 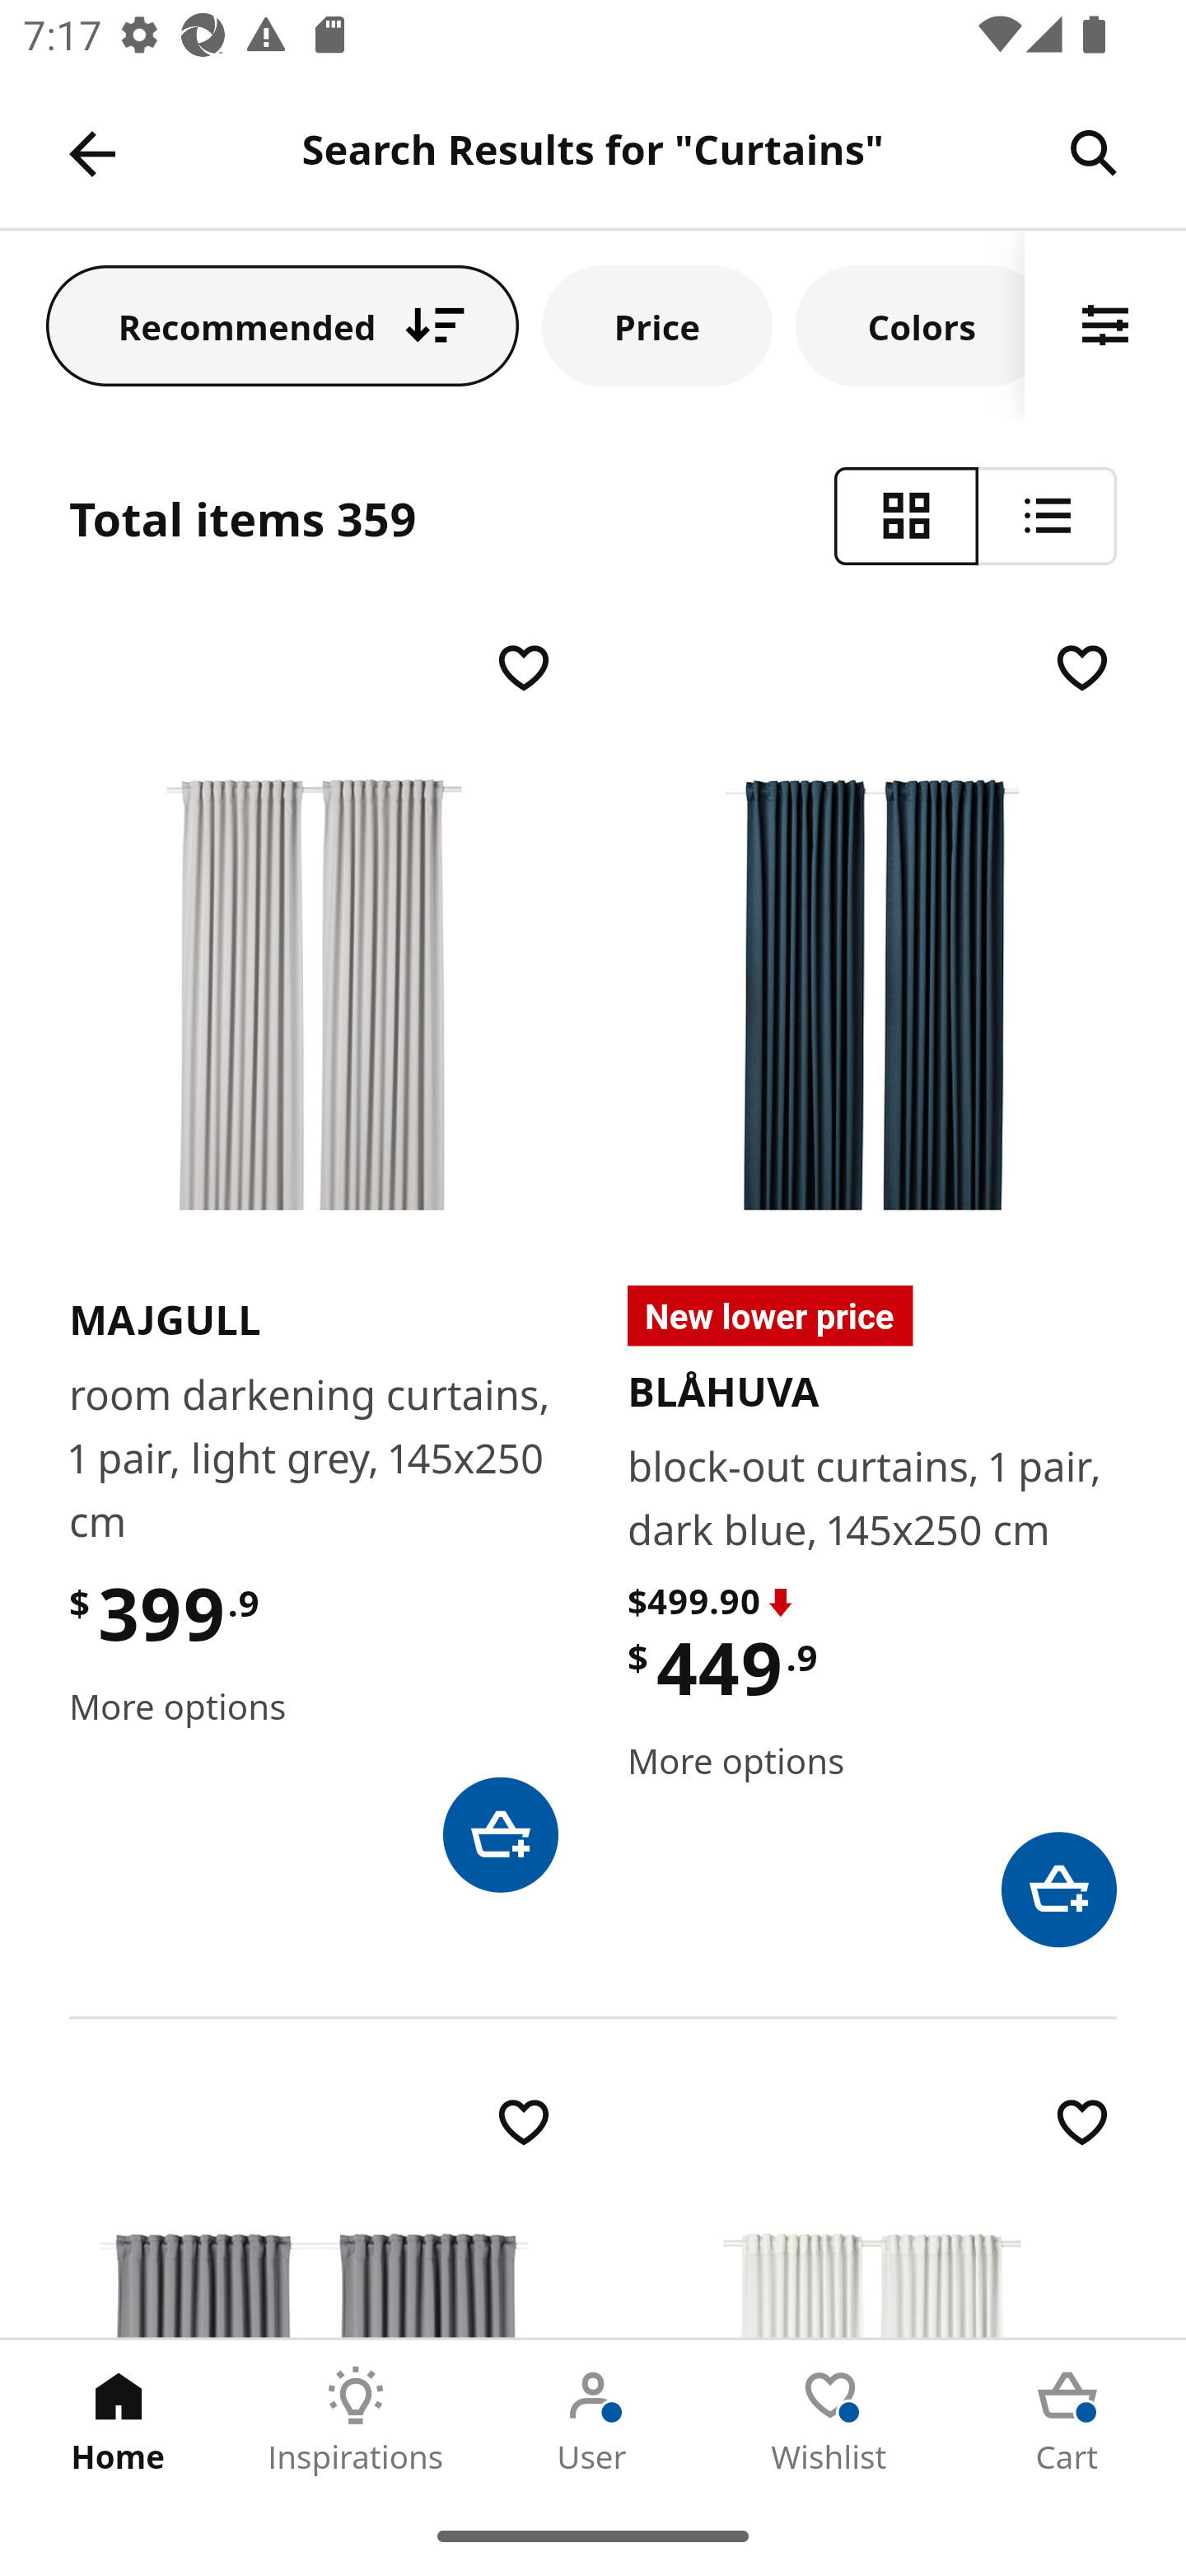 What do you see at coordinates (282, 325) in the screenshot?
I see `Recommended` at bounding box center [282, 325].